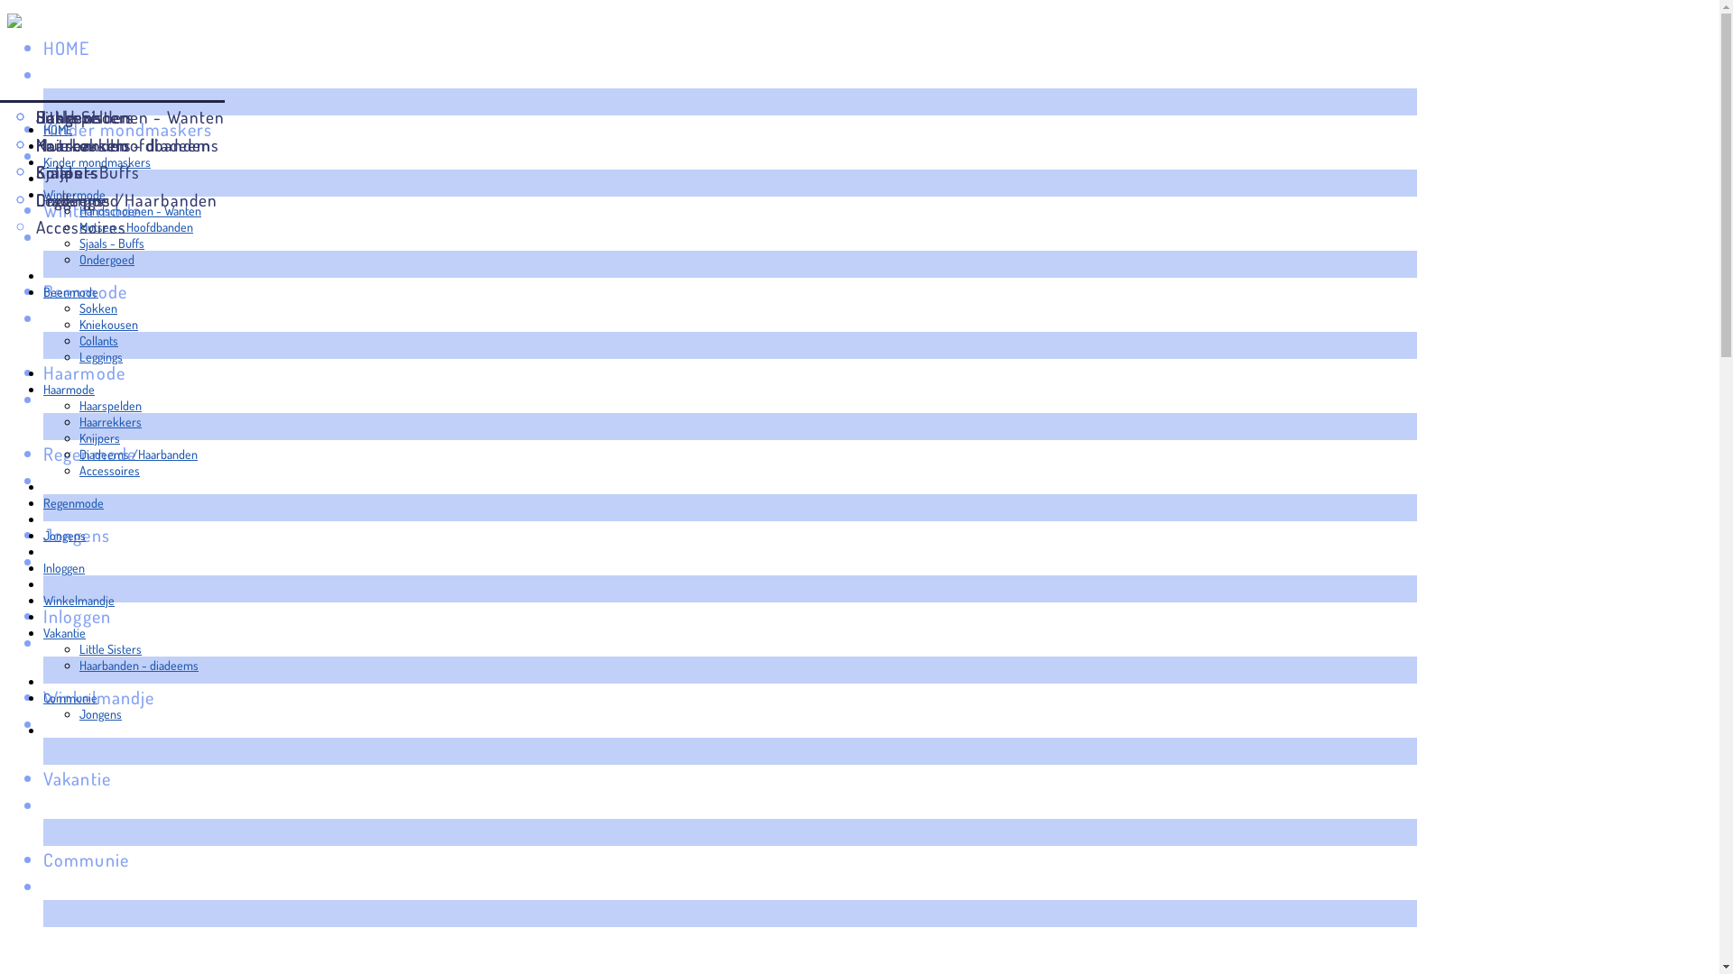 The height and width of the screenshot is (974, 1733). Describe the element at coordinates (730, 670) in the screenshot. I see ` ` at that location.